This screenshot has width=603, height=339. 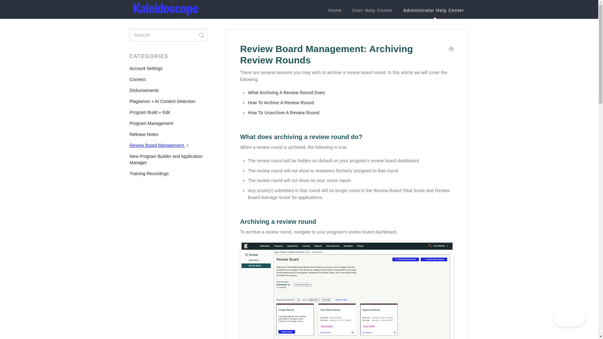 What do you see at coordinates (171, 159) in the screenshot?
I see `New Program Builder and Application Manager` at bounding box center [171, 159].